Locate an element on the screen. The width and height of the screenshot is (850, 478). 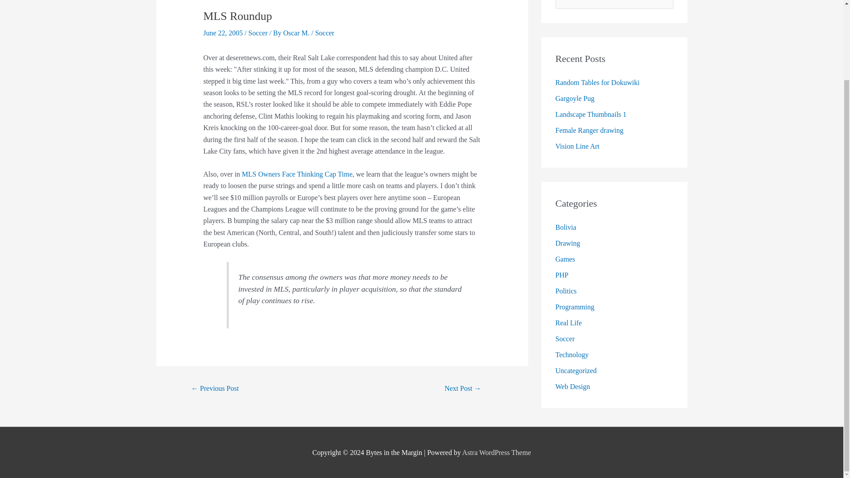
Bolivia is located at coordinates (565, 227).